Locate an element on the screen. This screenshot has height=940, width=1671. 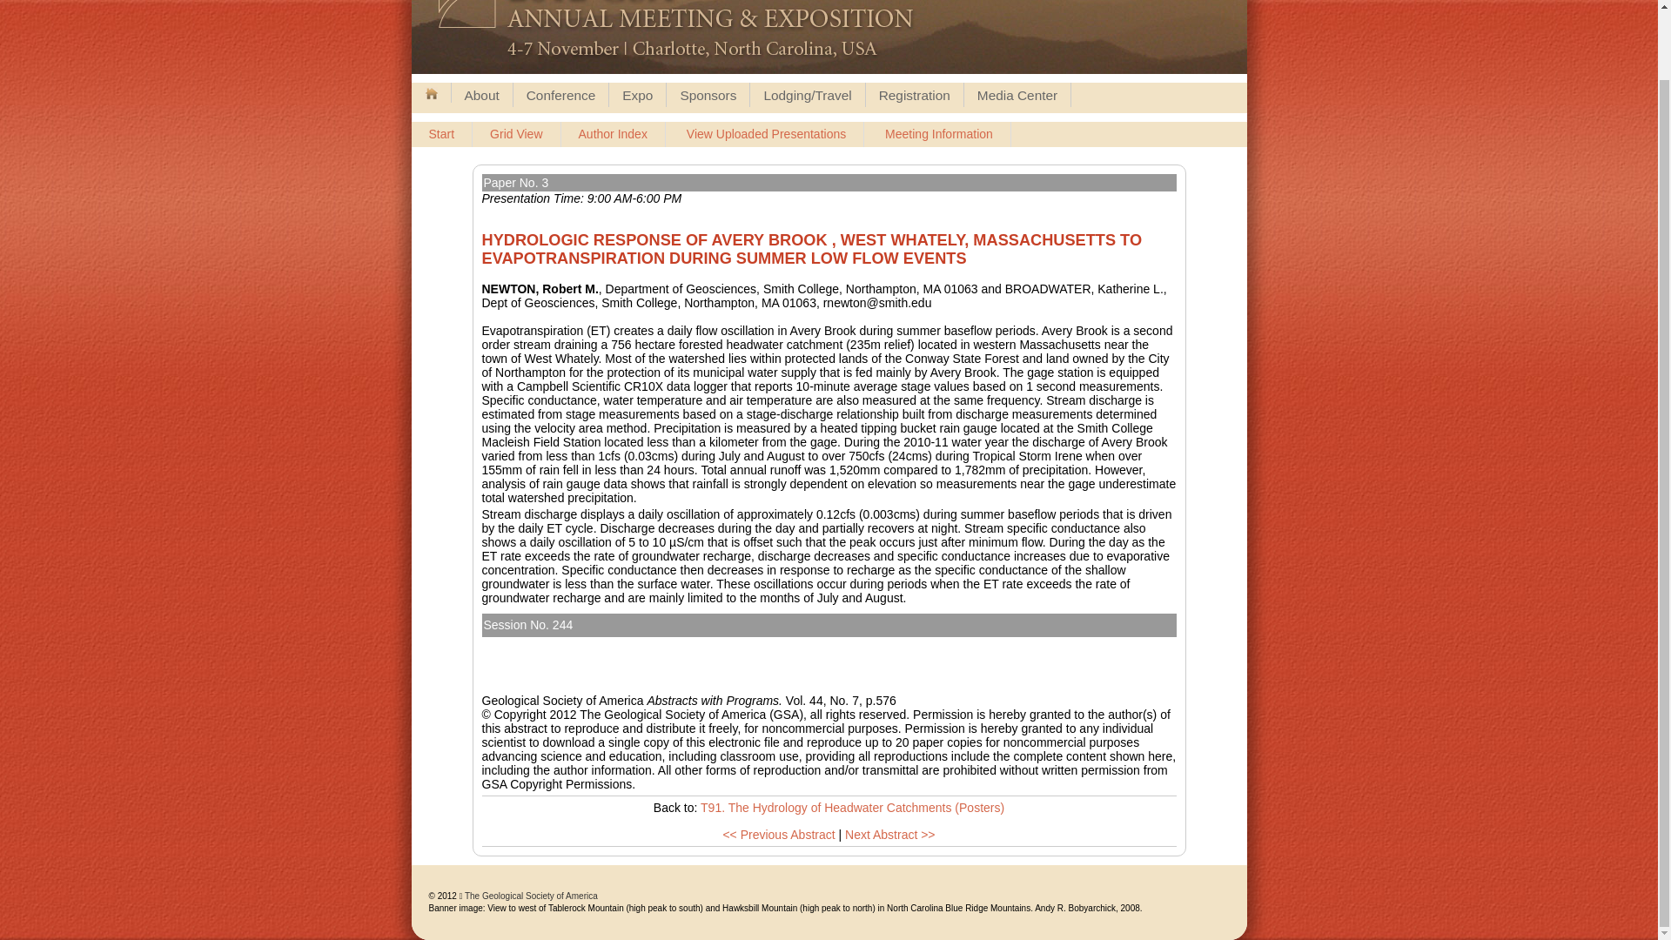
Registration is located at coordinates (914, 95).